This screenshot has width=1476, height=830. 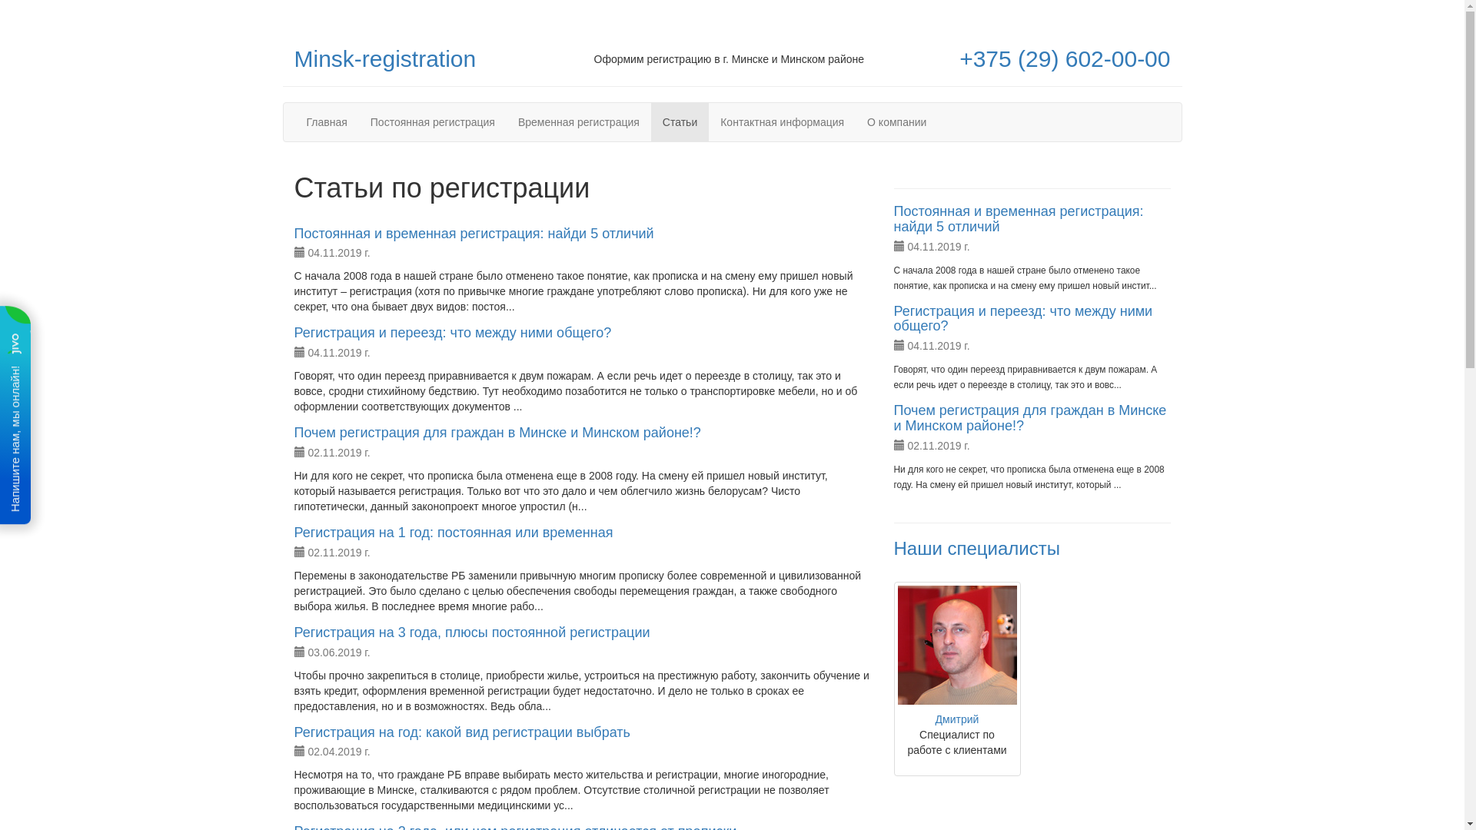 What do you see at coordinates (384, 58) in the screenshot?
I see `Minsk-registration` at bounding box center [384, 58].